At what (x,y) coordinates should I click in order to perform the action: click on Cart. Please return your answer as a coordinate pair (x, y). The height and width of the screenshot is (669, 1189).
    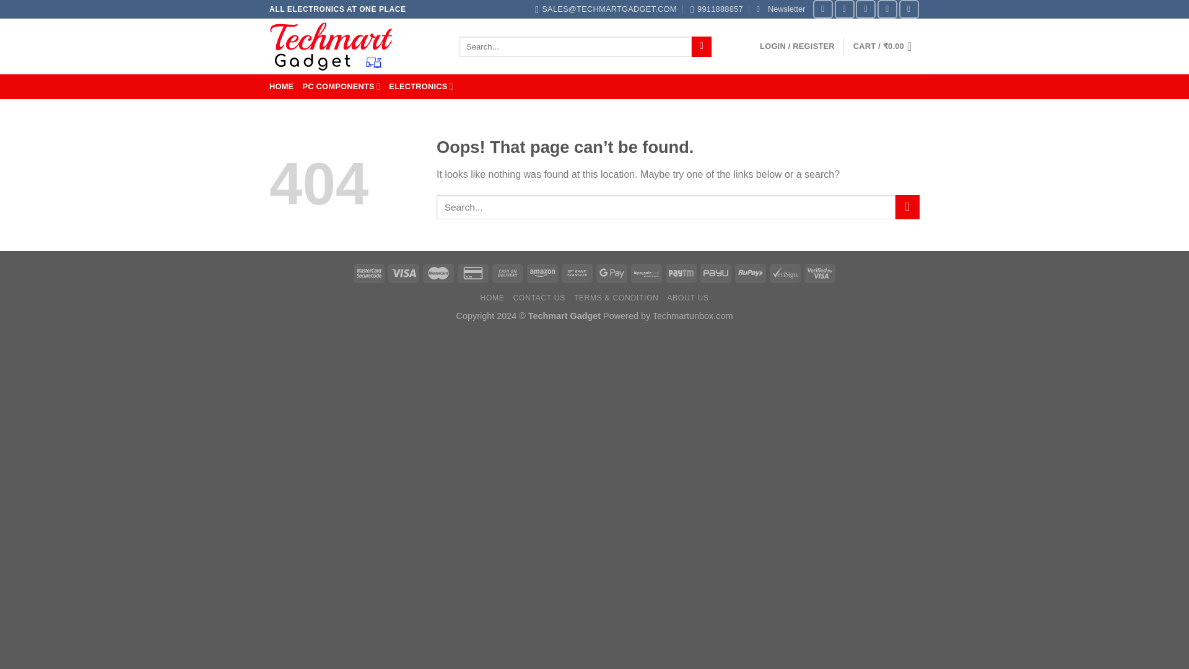
    Looking at the image, I should click on (886, 46).